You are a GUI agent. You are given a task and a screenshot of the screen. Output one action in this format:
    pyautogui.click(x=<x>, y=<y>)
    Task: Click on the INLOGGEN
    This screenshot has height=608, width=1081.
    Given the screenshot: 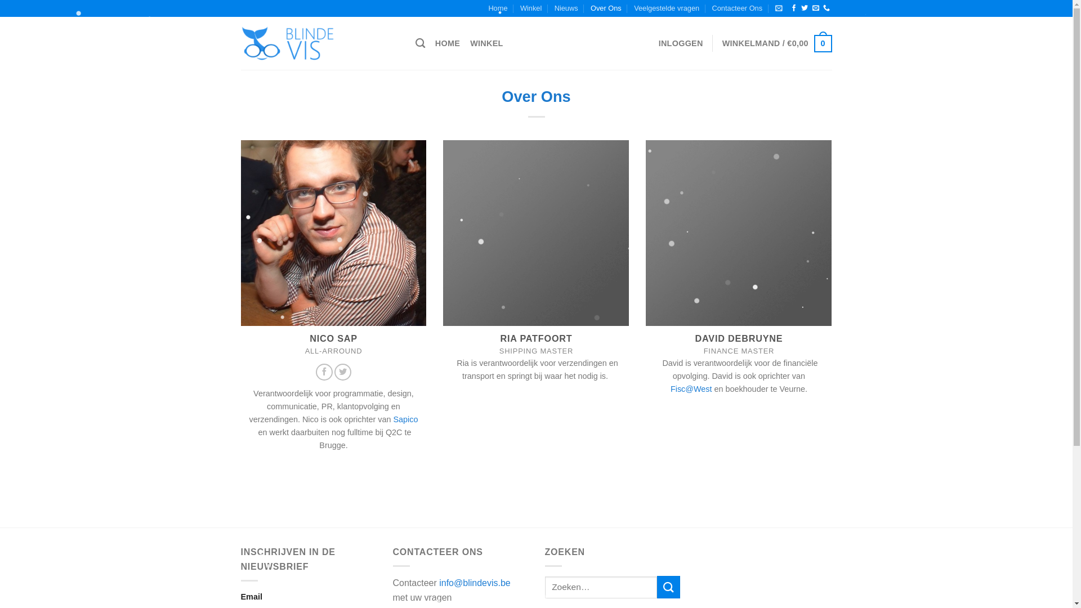 What is the action you would take?
    pyautogui.click(x=681, y=44)
    